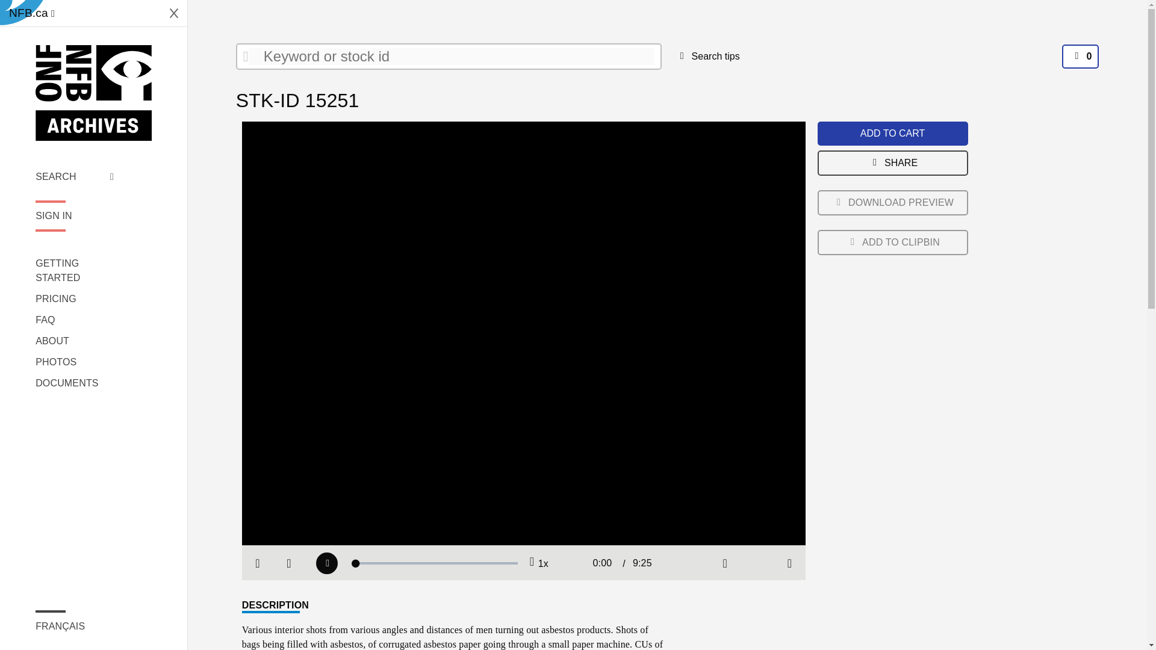  I want to click on Seek backward 10 seconds, so click(289, 563).